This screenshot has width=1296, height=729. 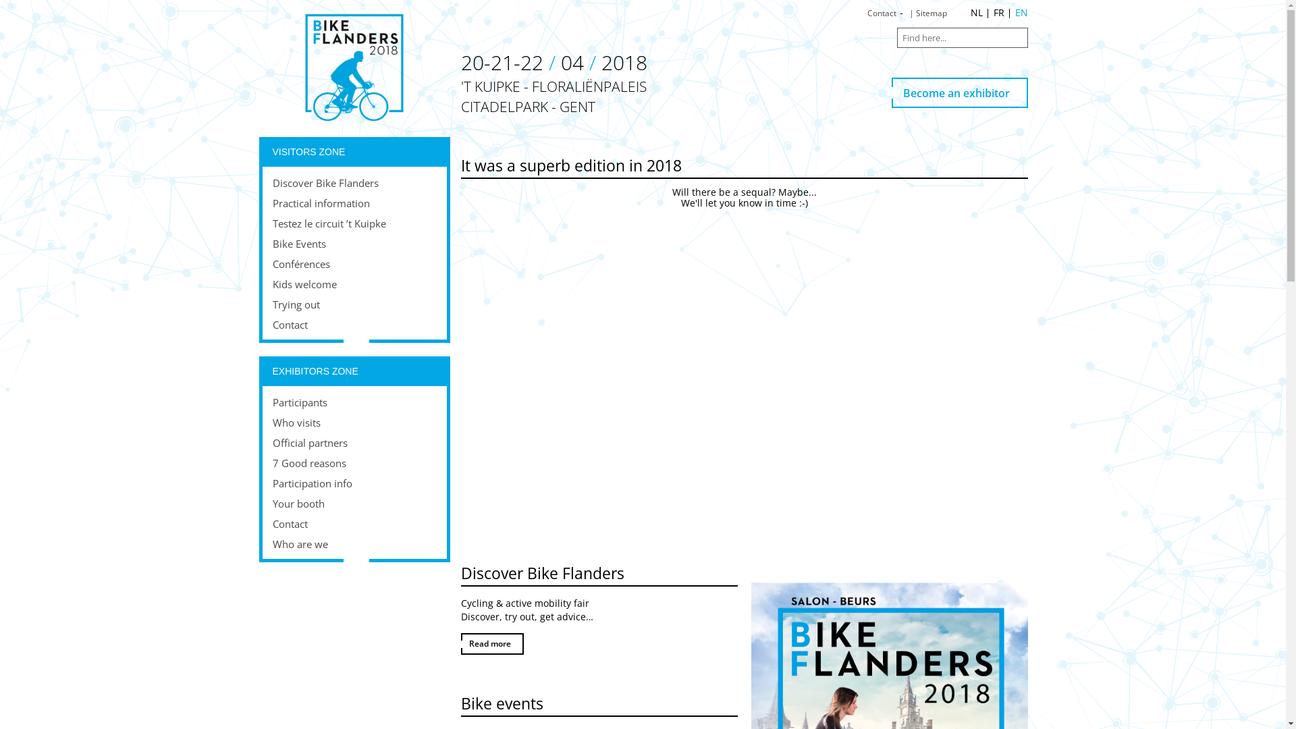 I want to click on Contact, so click(x=354, y=524).